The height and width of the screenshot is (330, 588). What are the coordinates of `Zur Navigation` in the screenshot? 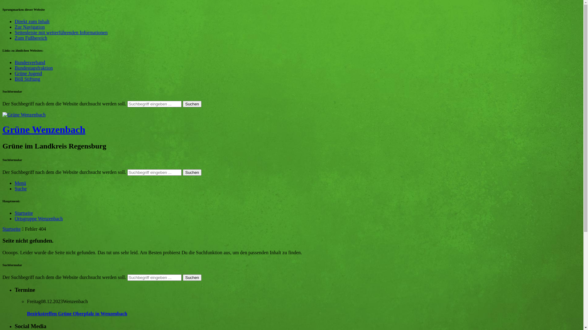 It's located at (30, 27).